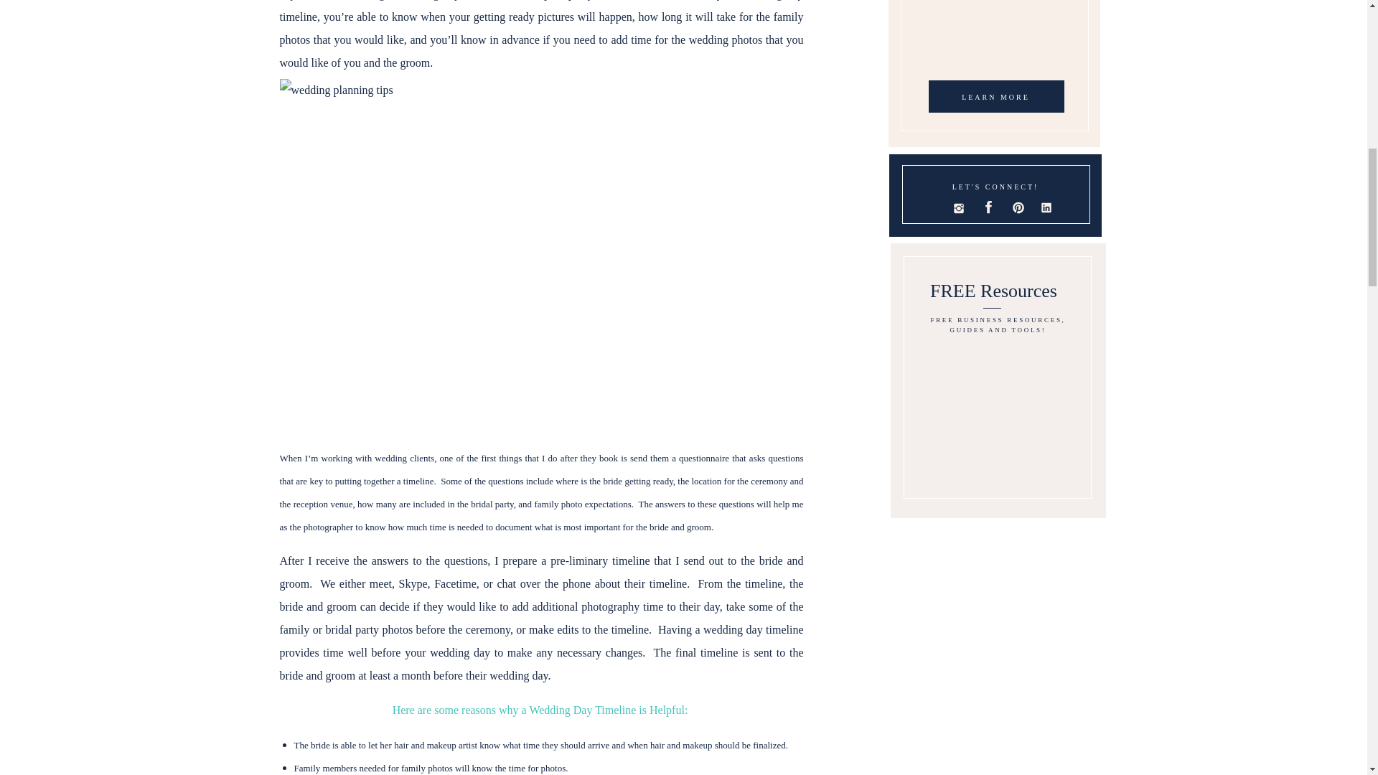  I want to click on FREE Resources, so click(993, 293).